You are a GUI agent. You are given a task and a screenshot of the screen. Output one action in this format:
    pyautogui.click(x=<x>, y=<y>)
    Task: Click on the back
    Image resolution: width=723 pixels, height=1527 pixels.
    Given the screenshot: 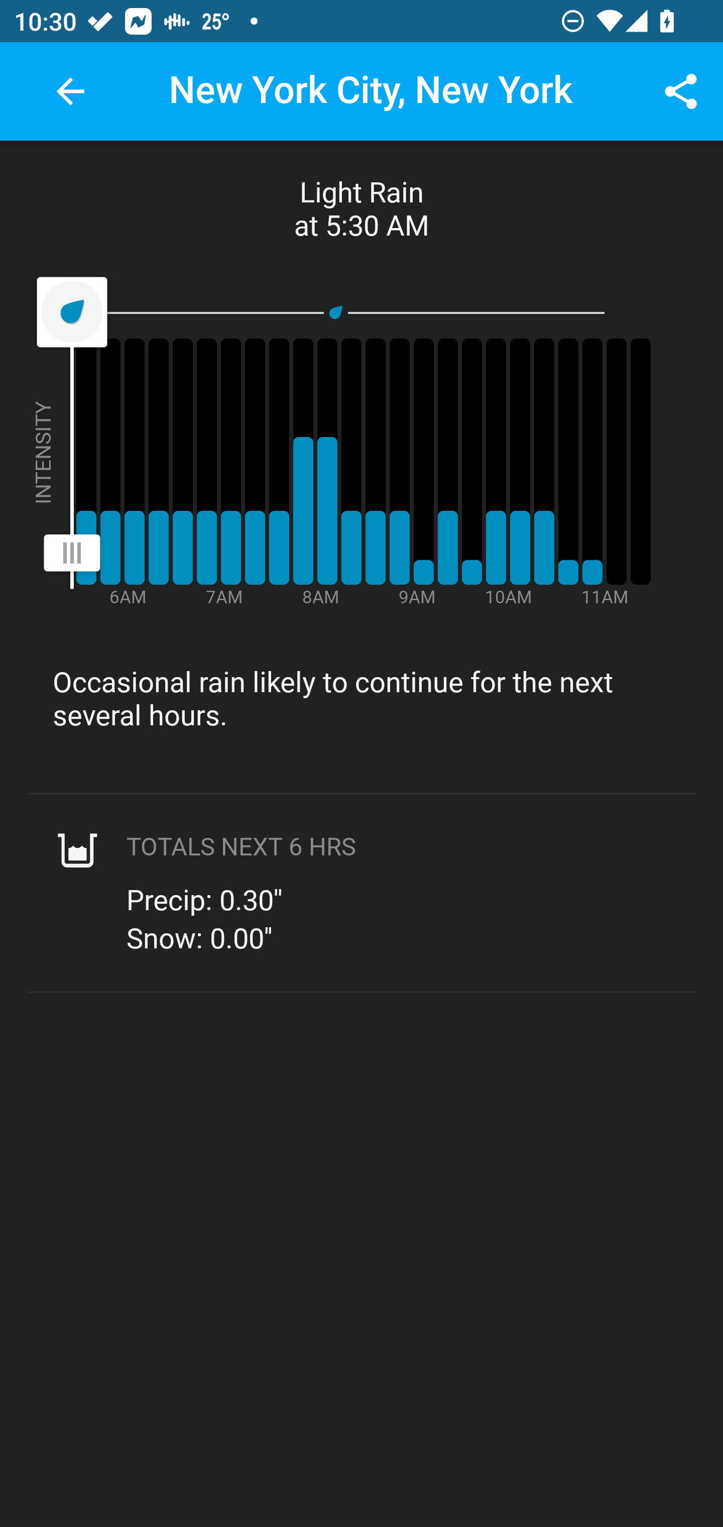 What is the action you would take?
    pyautogui.click(x=70, y=91)
    